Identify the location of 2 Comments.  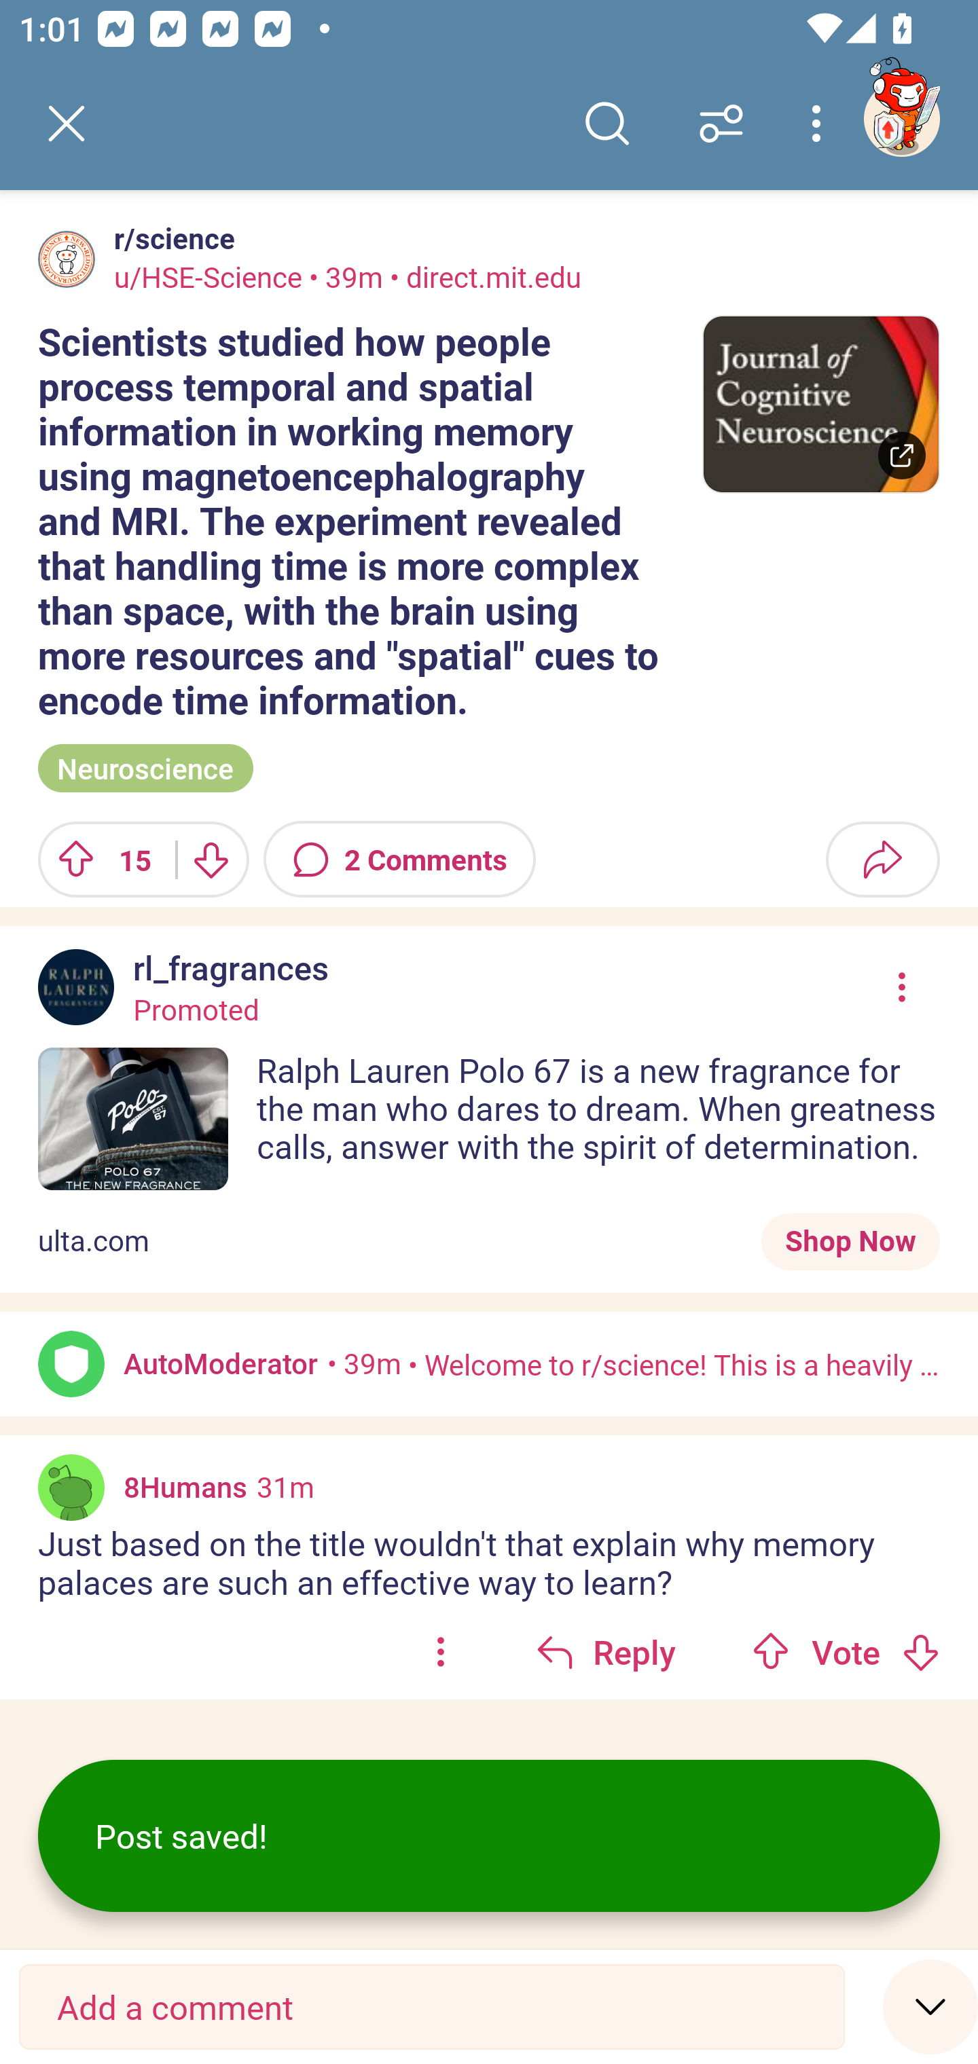
(399, 858).